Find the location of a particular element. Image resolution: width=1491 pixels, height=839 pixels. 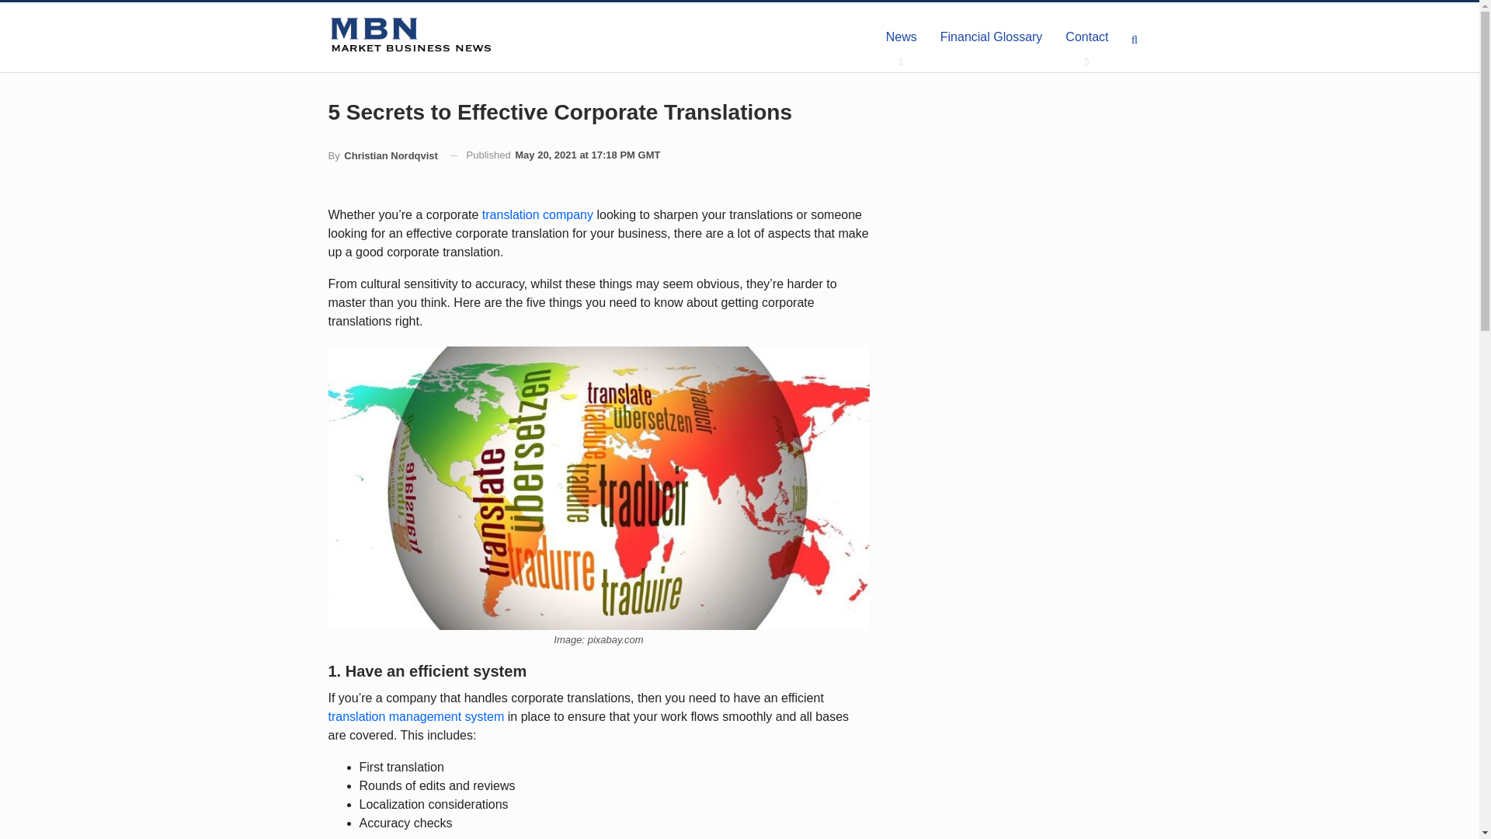

By Christian Nordqvist is located at coordinates (382, 155).